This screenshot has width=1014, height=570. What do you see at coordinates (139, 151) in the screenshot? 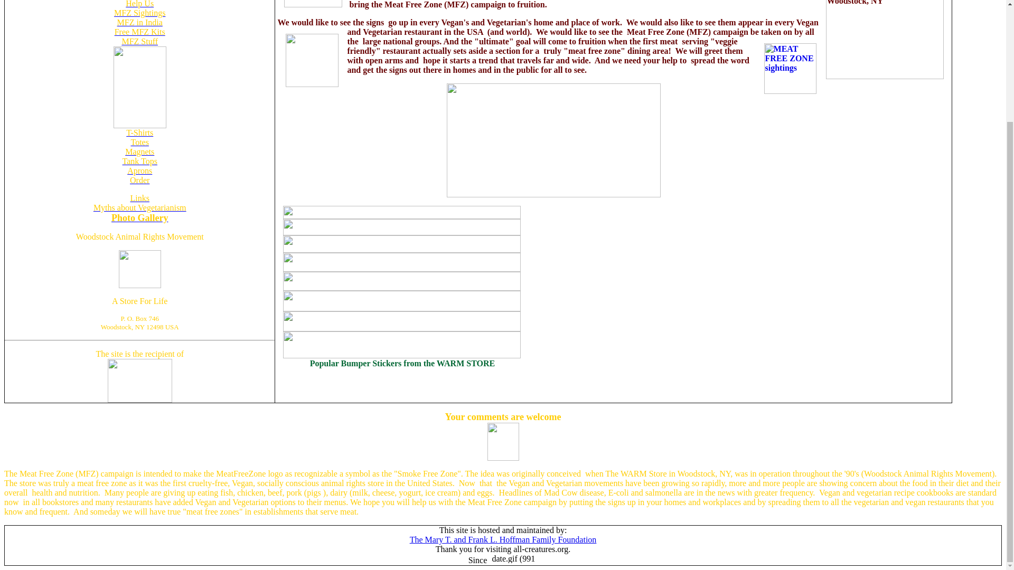
I see `Magnets` at bounding box center [139, 151].